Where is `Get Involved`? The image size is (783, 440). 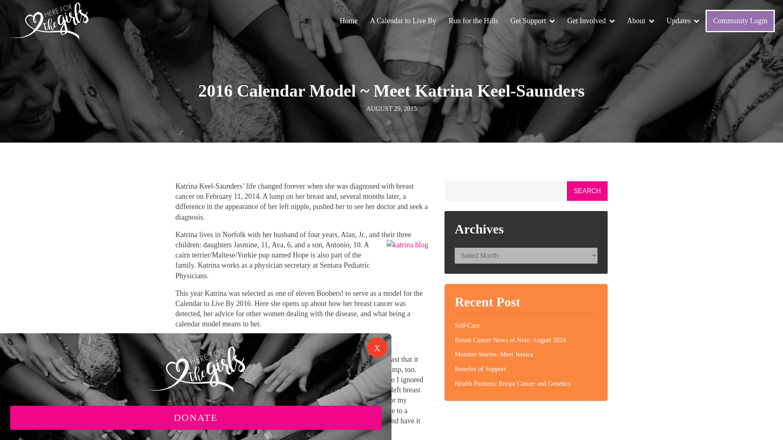
Get Involved is located at coordinates (591, 21).